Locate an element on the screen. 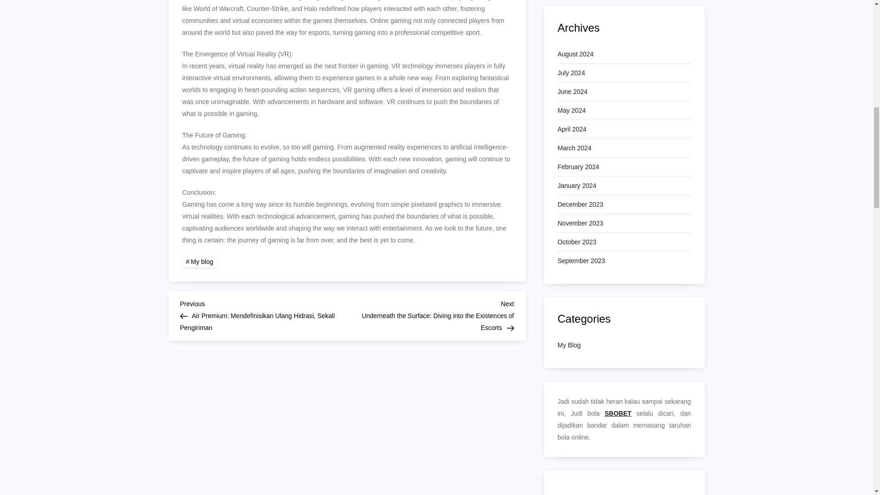  November 2023 is located at coordinates (580, 223).